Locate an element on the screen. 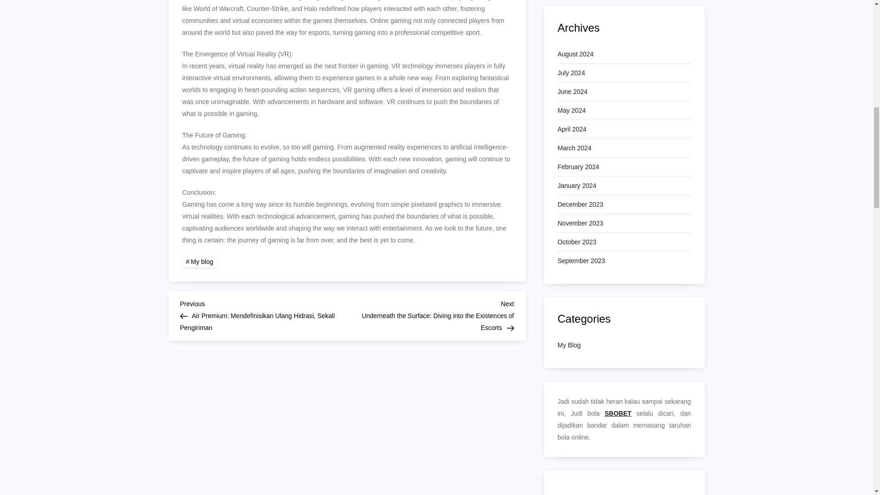  November 2023 is located at coordinates (580, 223).